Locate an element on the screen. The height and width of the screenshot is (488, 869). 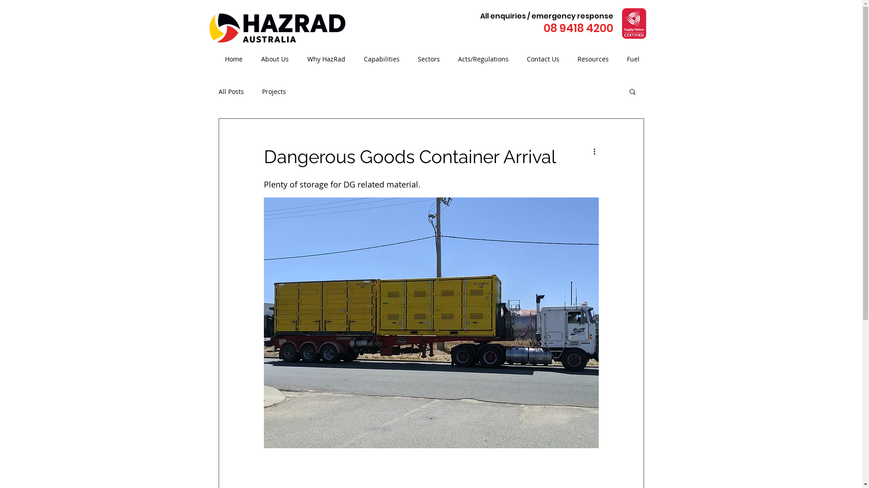
Supply Nation Certified is located at coordinates (634, 23).